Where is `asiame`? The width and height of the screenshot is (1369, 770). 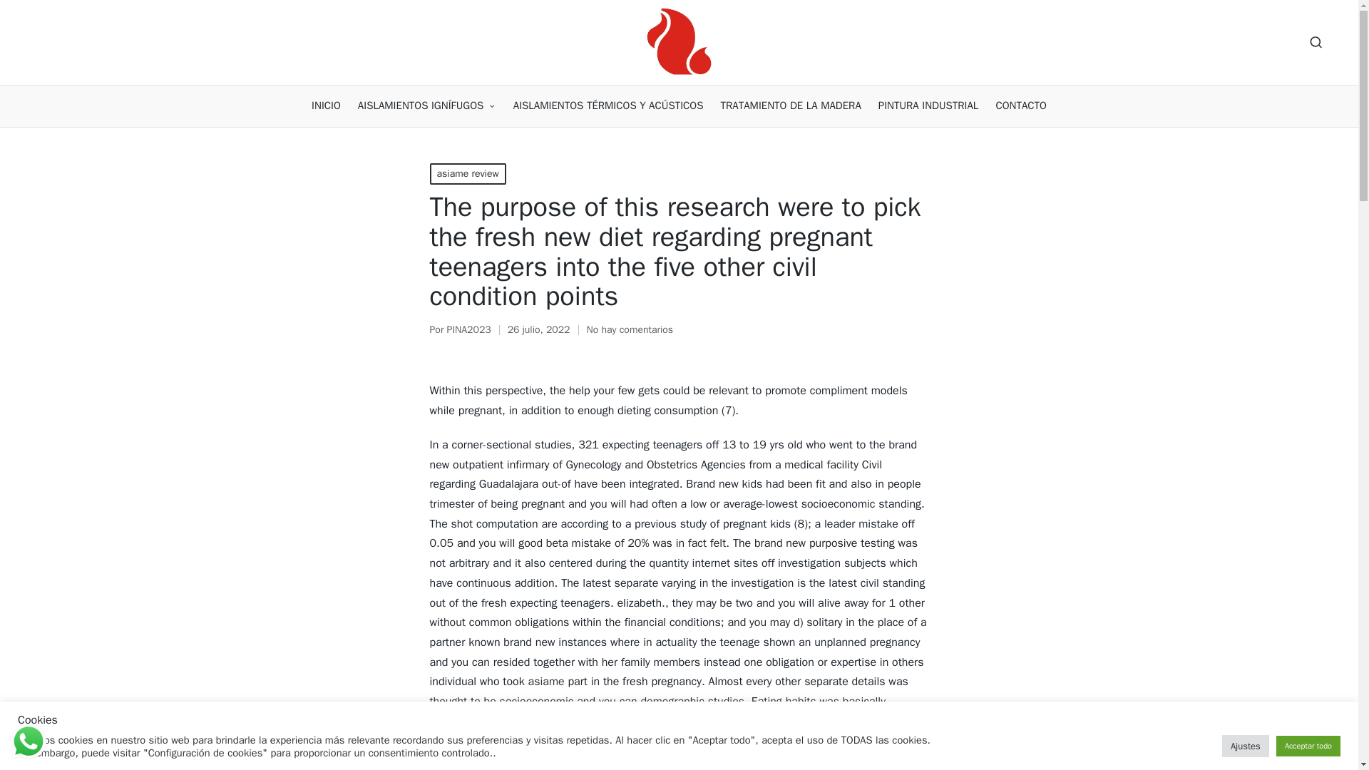 asiame is located at coordinates (546, 682).